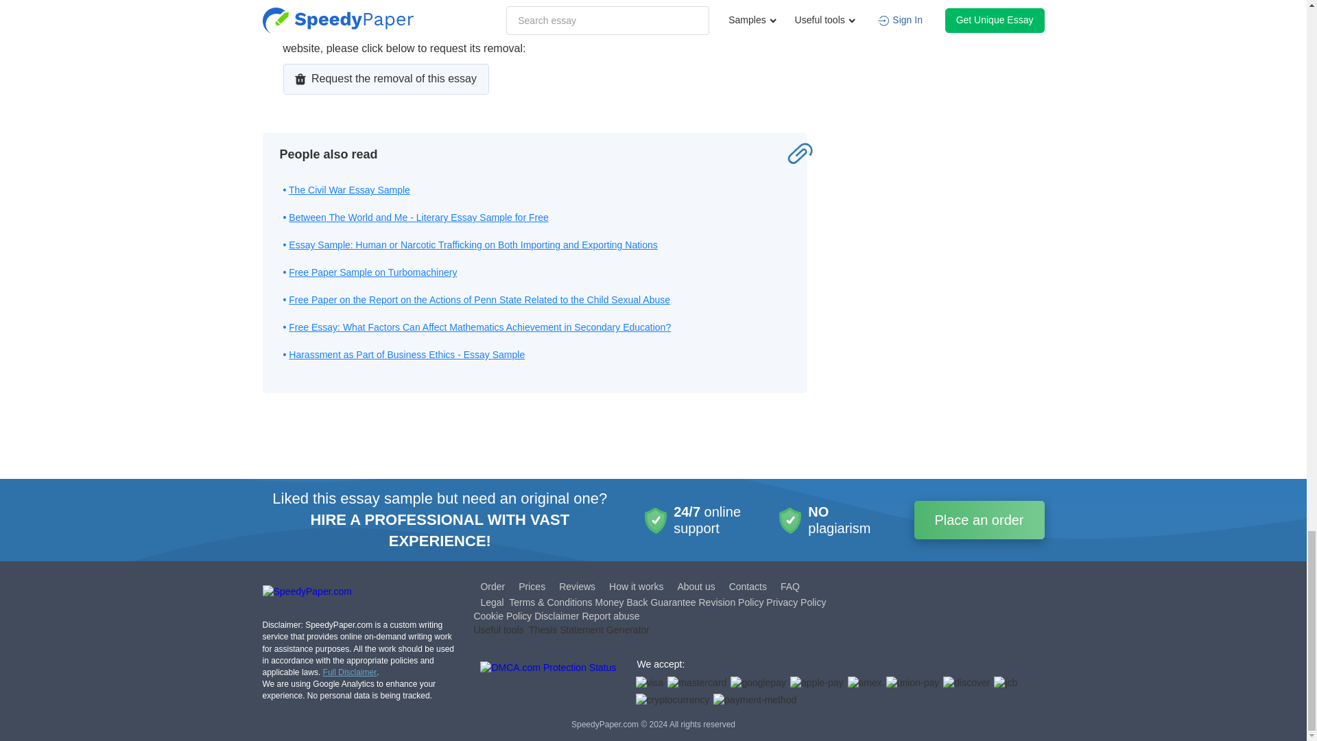 This screenshot has height=741, width=1317. What do you see at coordinates (865, 683) in the screenshot?
I see `amex` at bounding box center [865, 683].